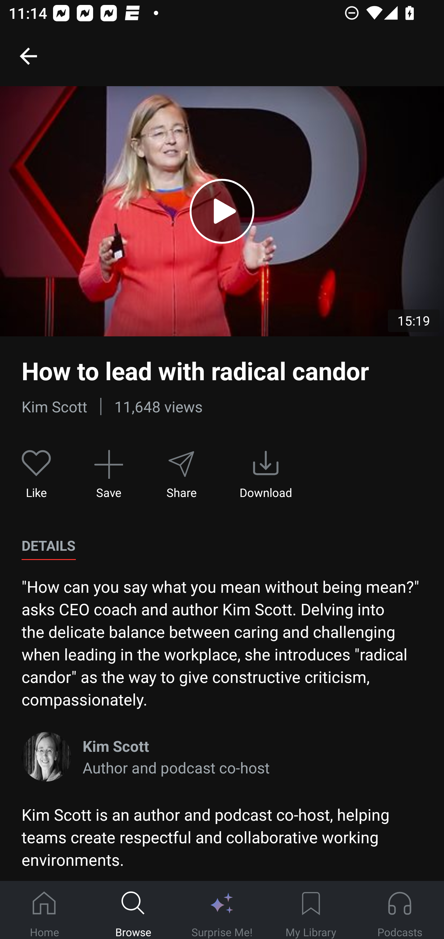 The image size is (444, 939). Describe the element at coordinates (44, 910) in the screenshot. I see `Home` at that location.